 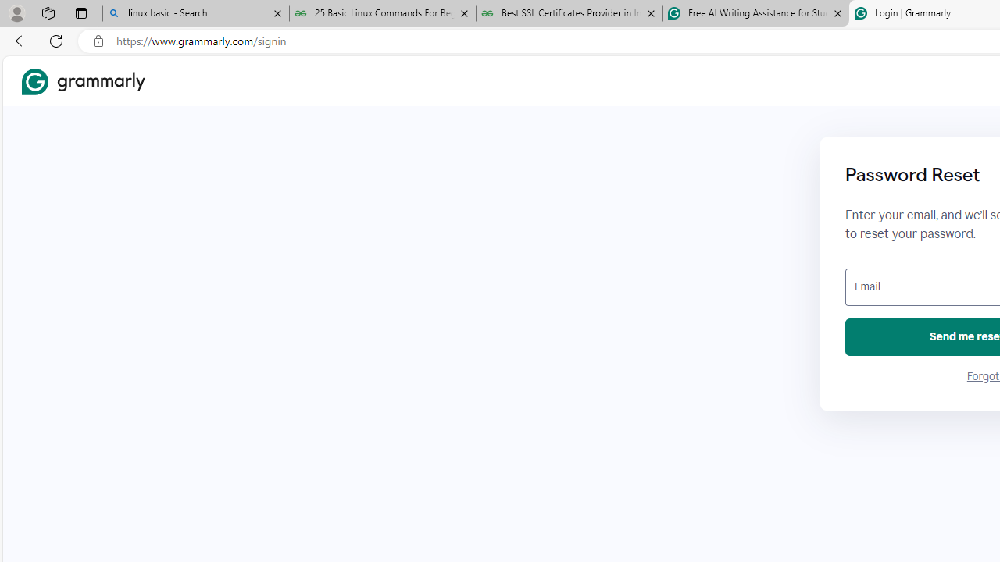 I want to click on Free AI Writing Assistance for Students | Grammarly, so click(x=755, y=14).